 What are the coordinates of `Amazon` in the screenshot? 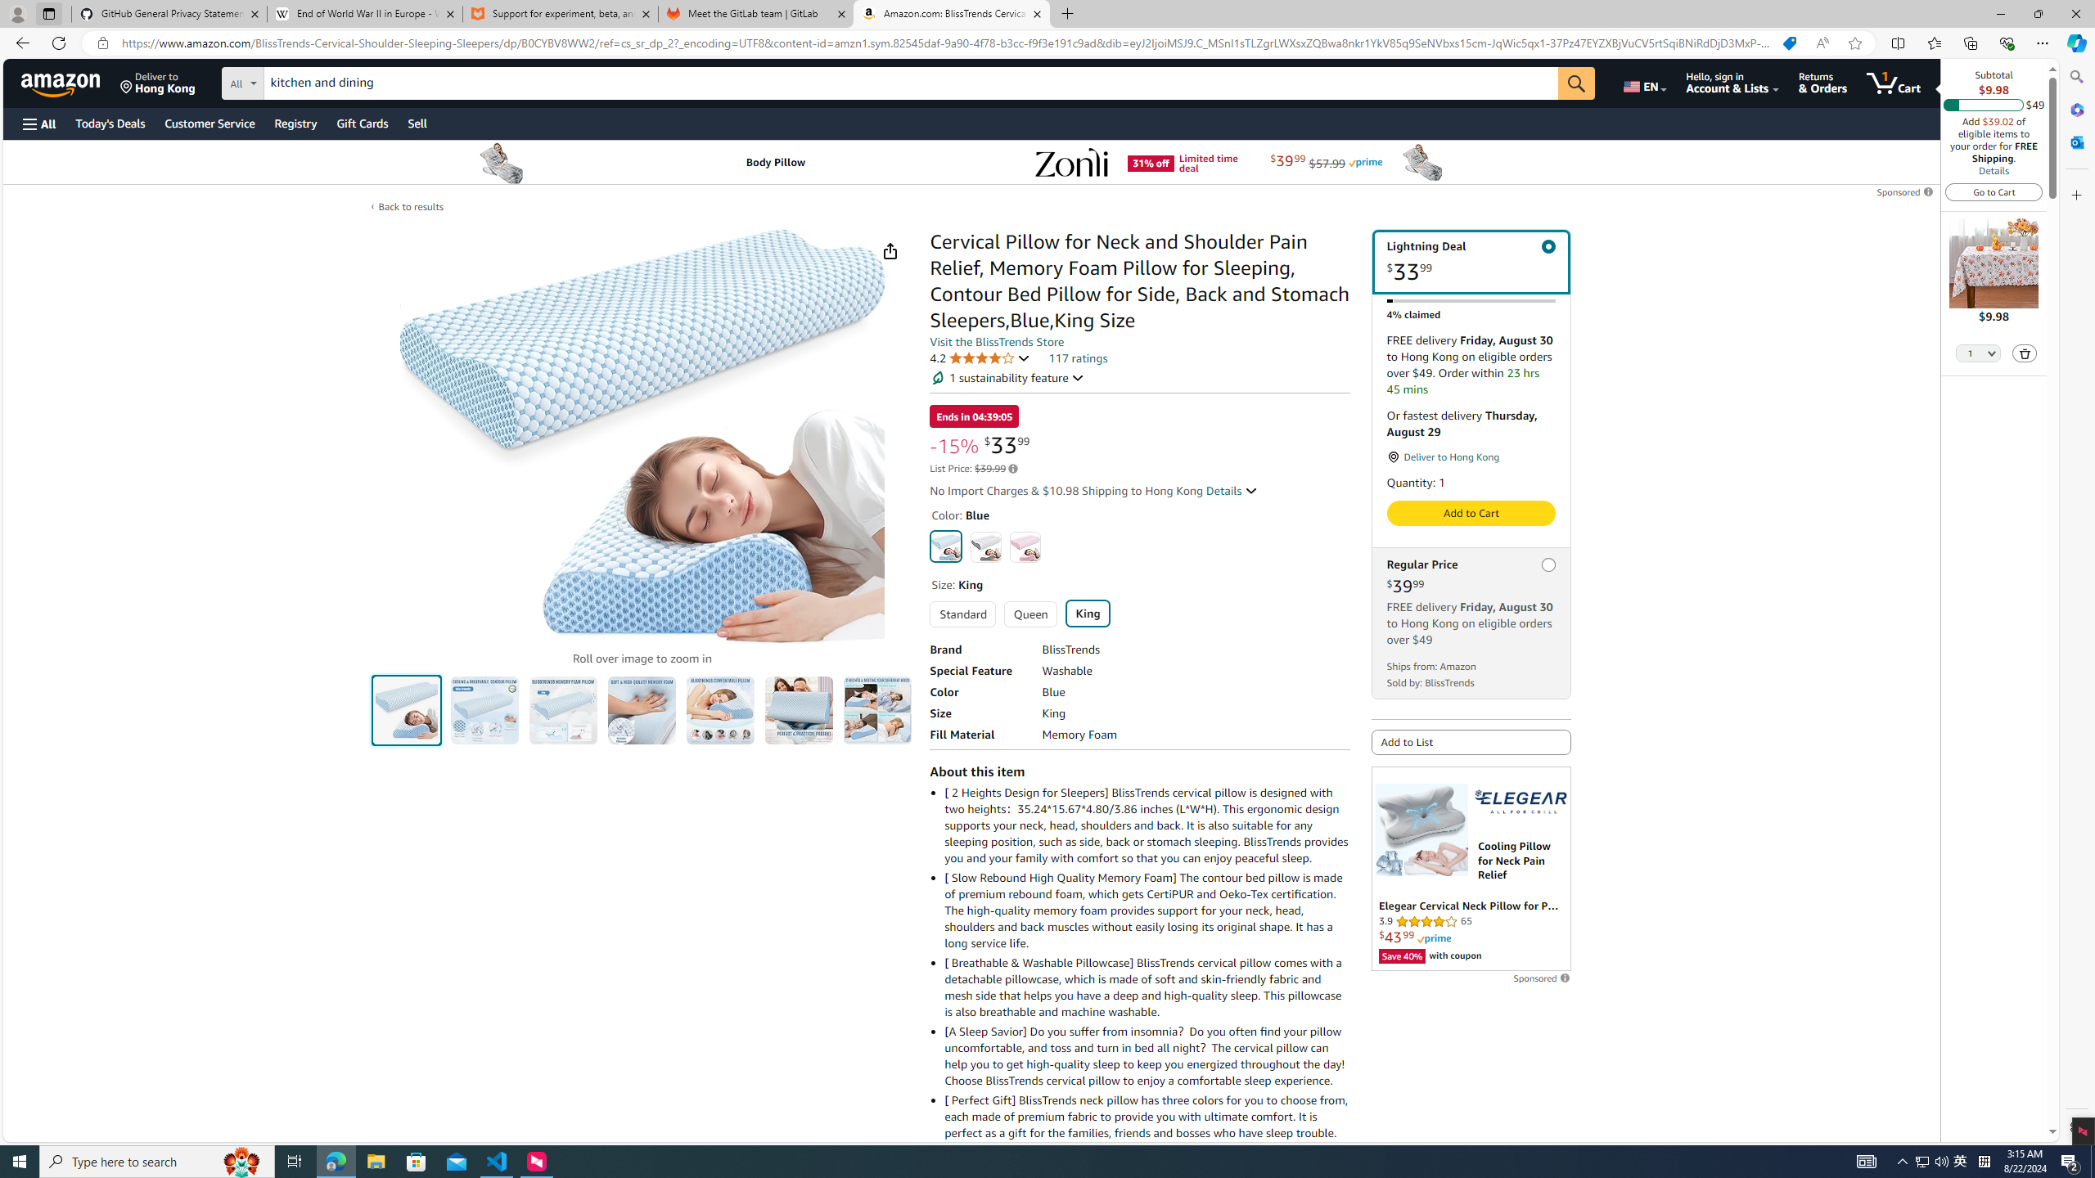 It's located at (62, 83).